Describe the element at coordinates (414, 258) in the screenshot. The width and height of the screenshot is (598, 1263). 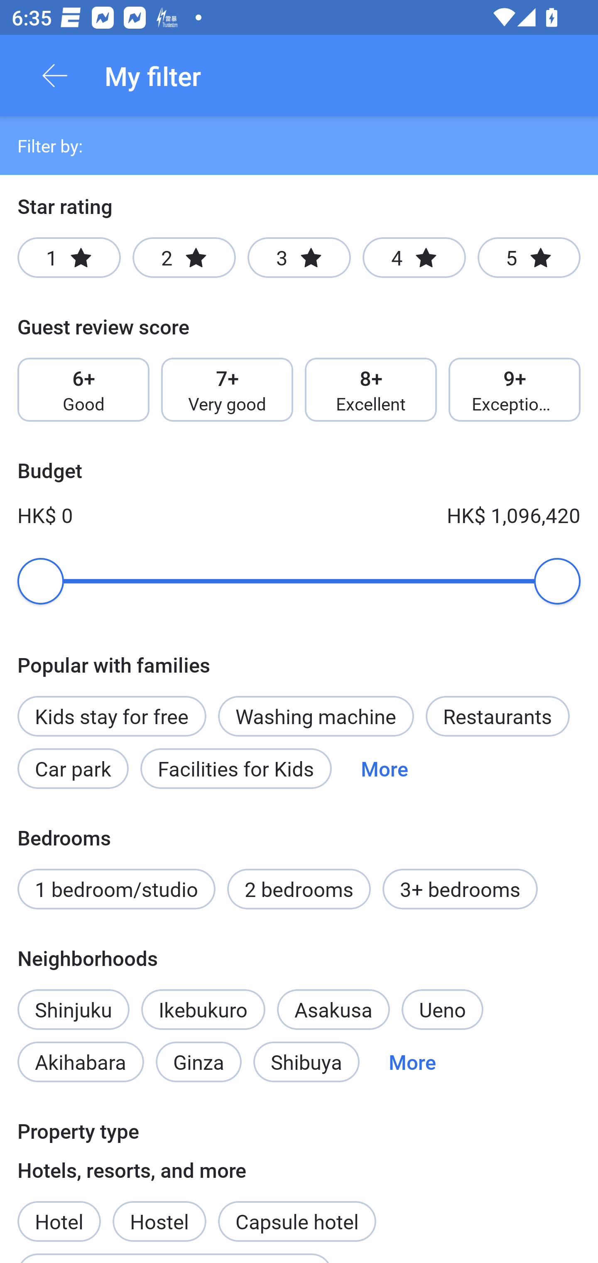
I see `4` at that location.